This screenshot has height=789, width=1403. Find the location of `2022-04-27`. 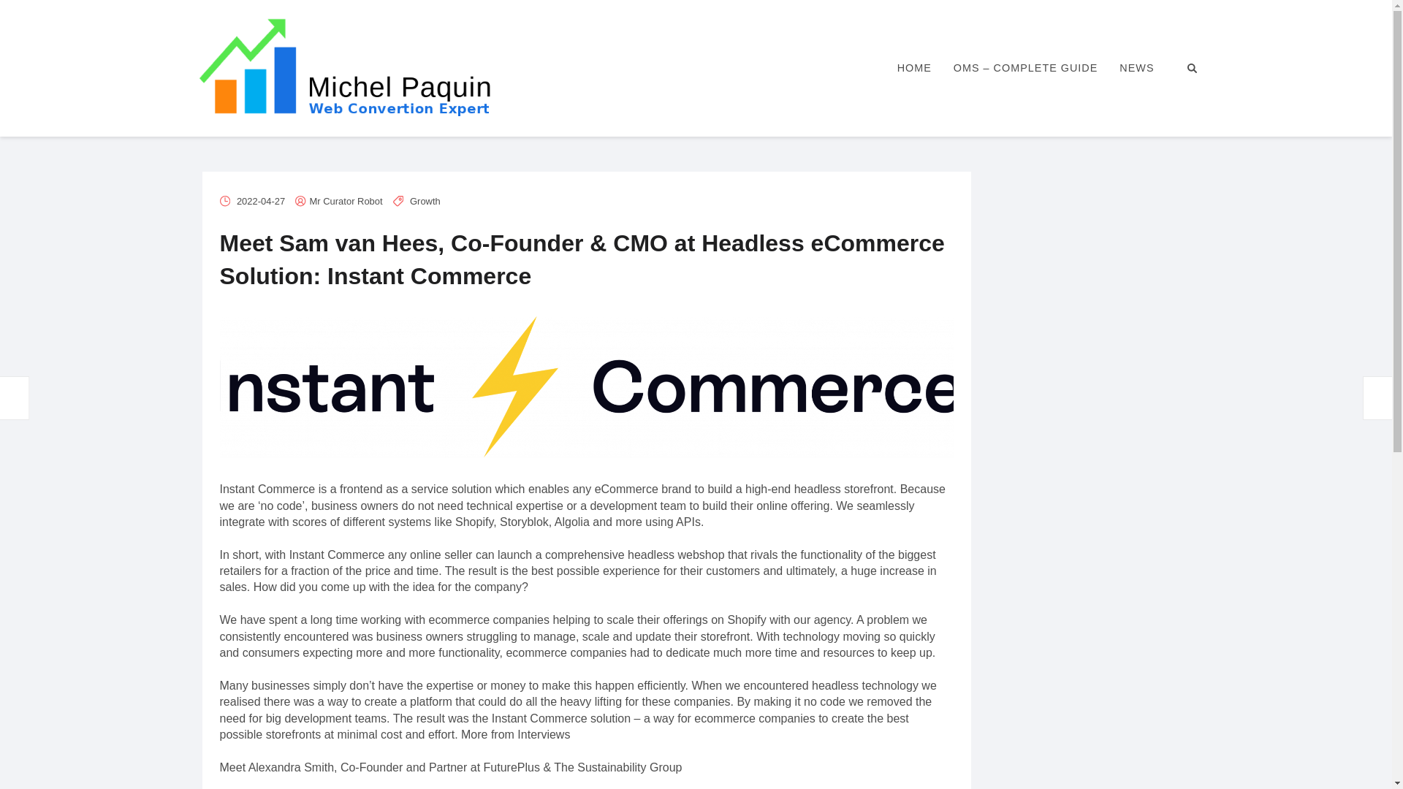

2022-04-27 is located at coordinates (260, 200).